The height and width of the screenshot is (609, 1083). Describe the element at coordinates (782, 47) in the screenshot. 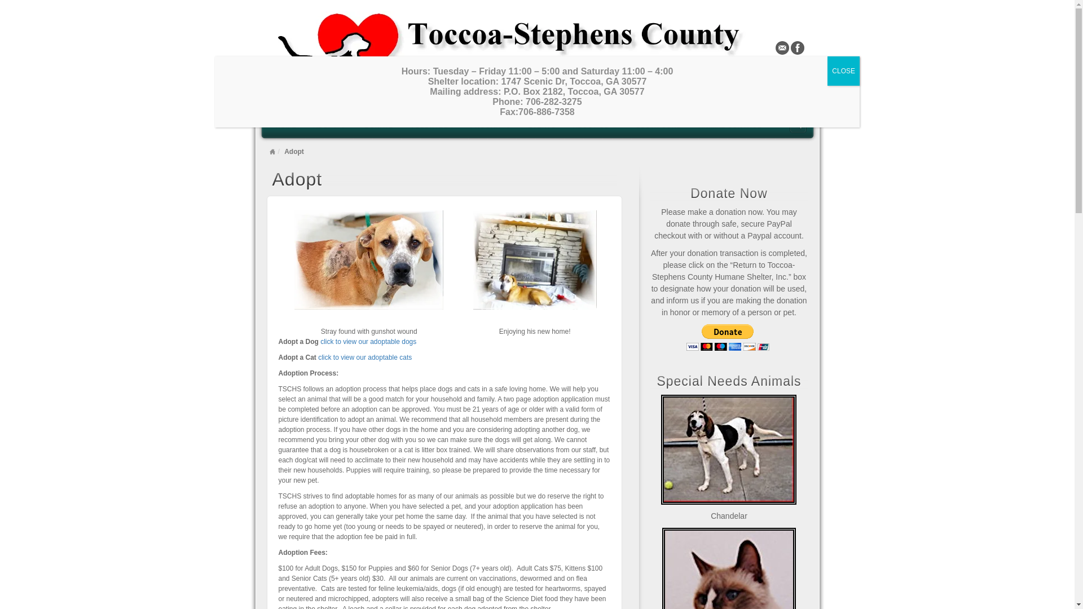

I see `Email` at that location.